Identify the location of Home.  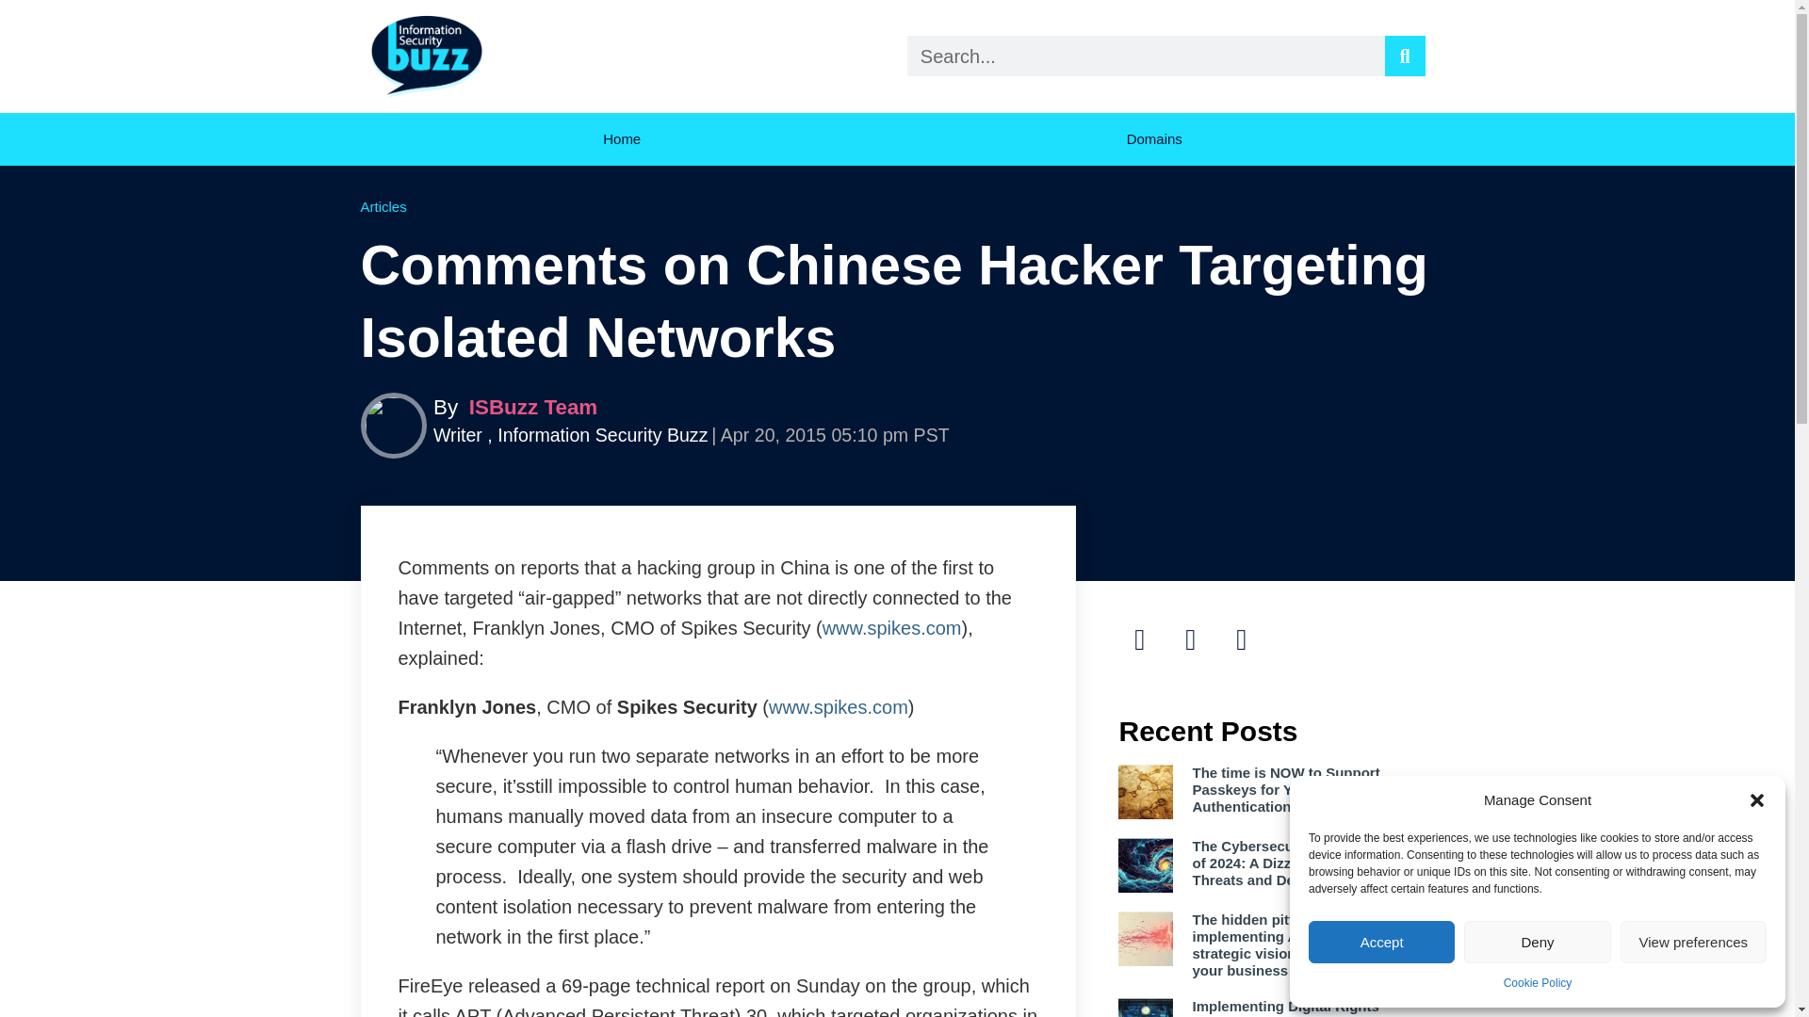
(621, 139).